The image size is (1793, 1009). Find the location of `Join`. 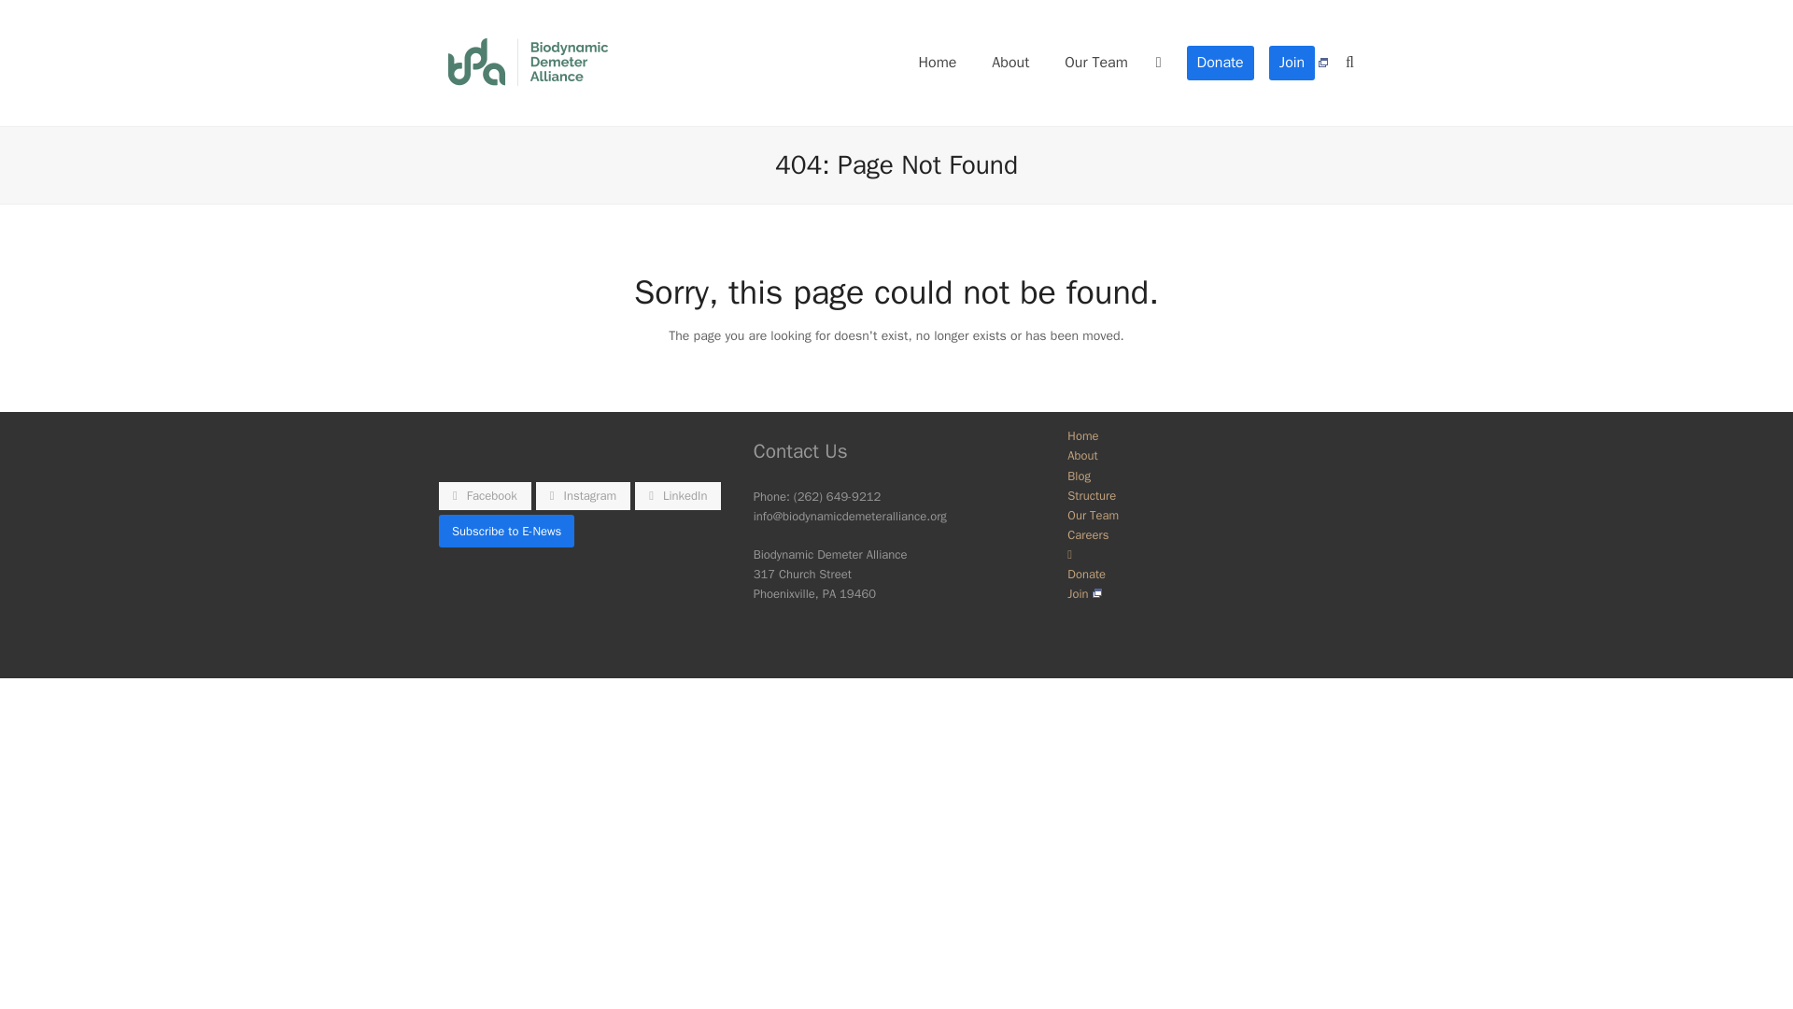

Join is located at coordinates (1298, 62).